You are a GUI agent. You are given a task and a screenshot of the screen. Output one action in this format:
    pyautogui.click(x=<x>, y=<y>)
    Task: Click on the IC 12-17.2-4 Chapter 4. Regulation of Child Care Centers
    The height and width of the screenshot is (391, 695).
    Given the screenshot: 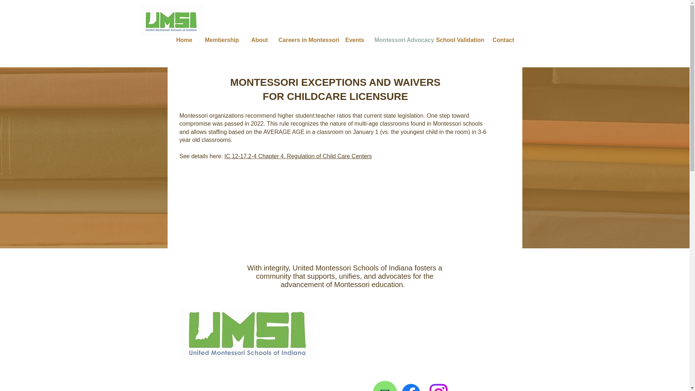 What is the action you would take?
    pyautogui.click(x=298, y=156)
    